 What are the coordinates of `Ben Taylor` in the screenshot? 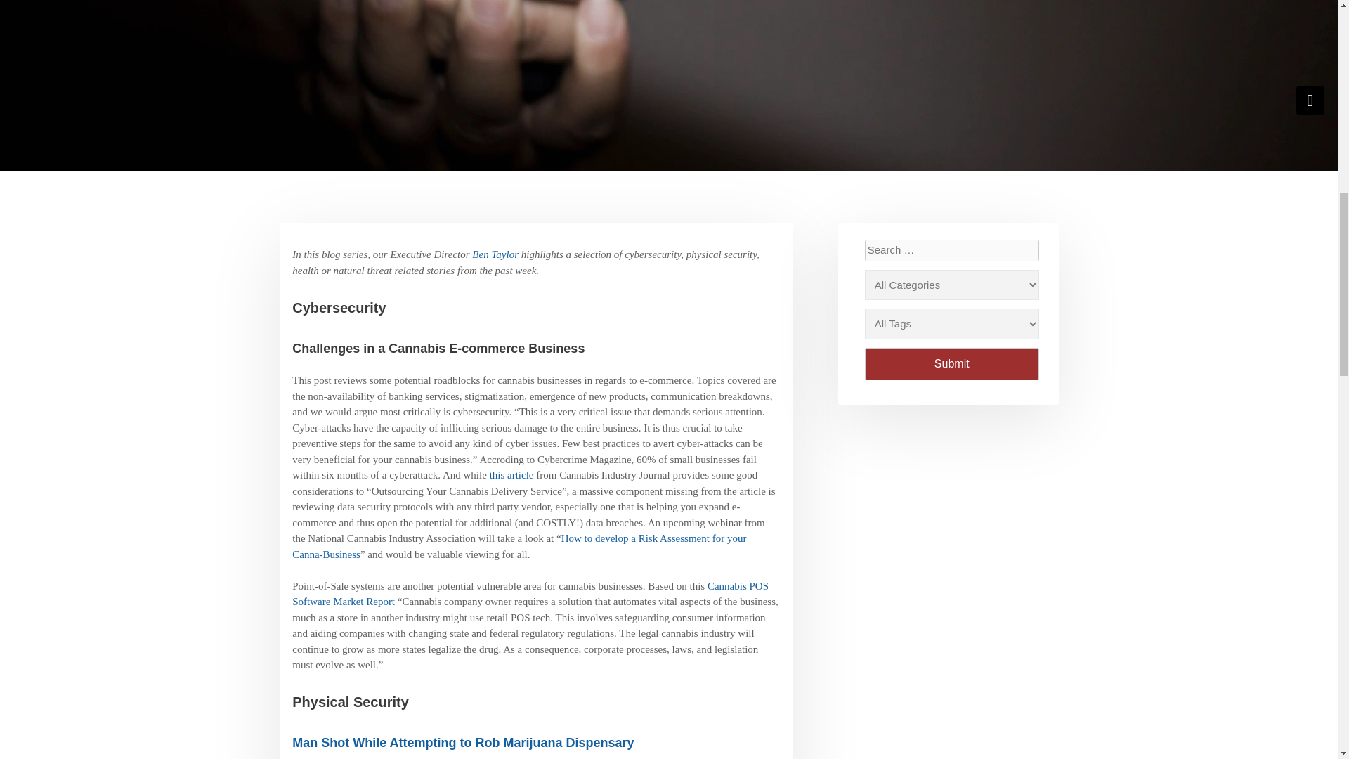 It's located at (495, 254).